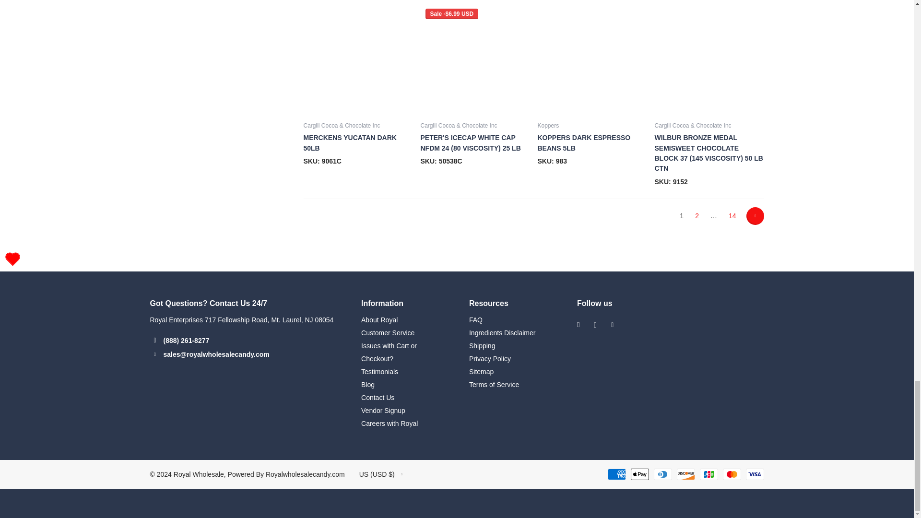  Describe the element at coordinates (616, 474) in the screenshot. I see `American Express` at that location.